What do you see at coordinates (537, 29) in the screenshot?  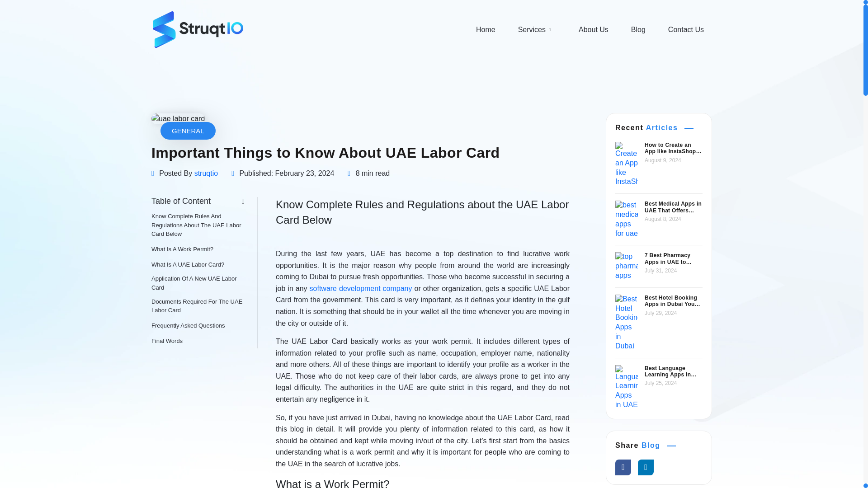 I see `Services` at bounding box center [537, 29].